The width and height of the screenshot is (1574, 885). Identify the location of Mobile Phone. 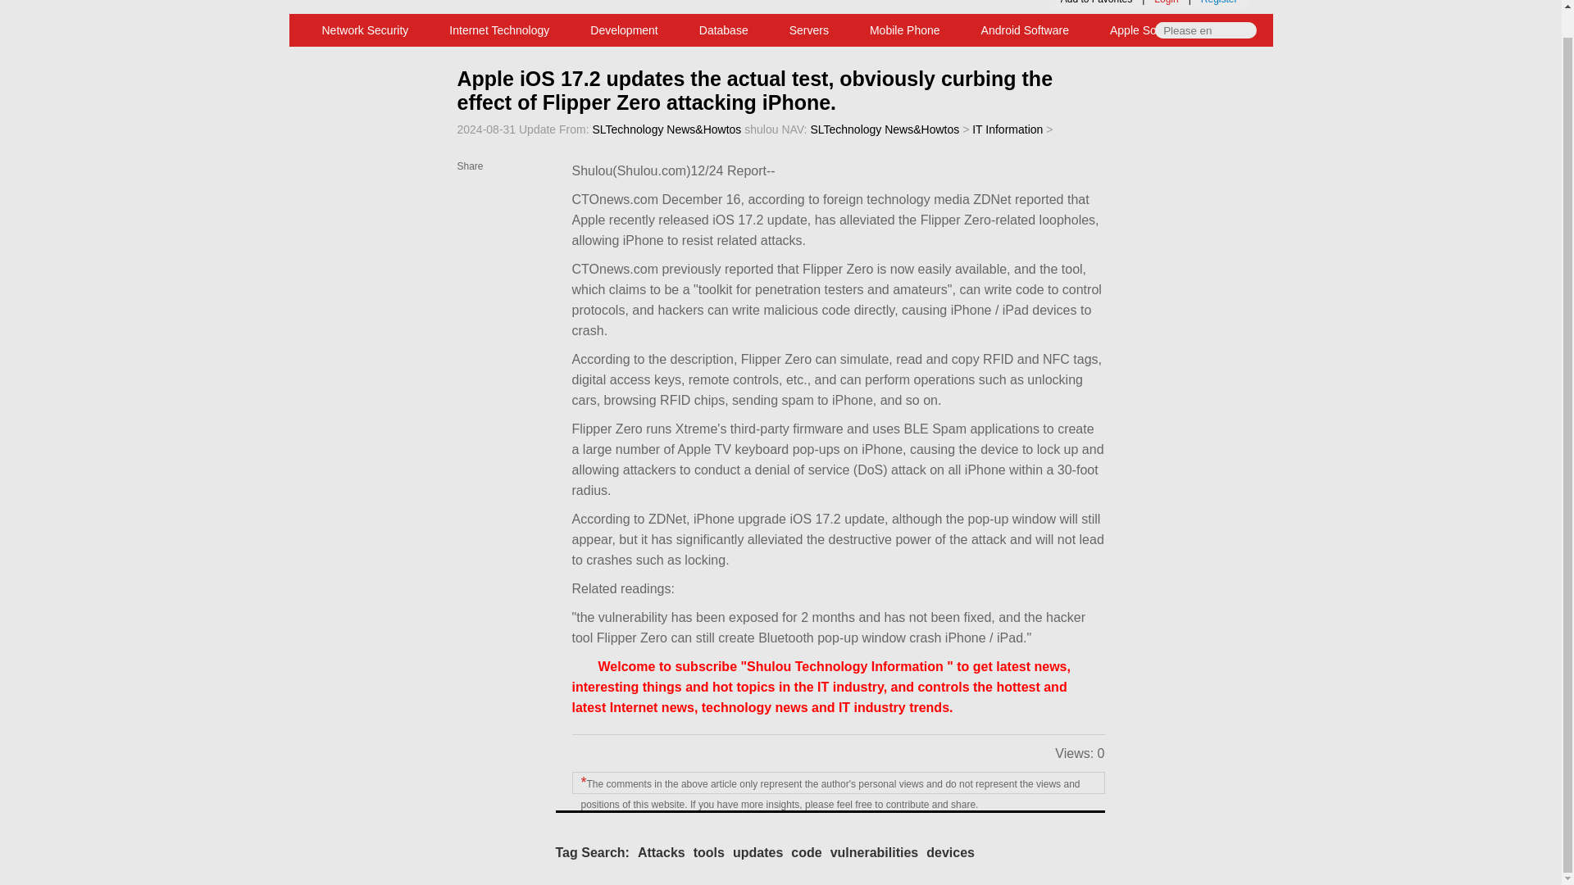
(905, 30).